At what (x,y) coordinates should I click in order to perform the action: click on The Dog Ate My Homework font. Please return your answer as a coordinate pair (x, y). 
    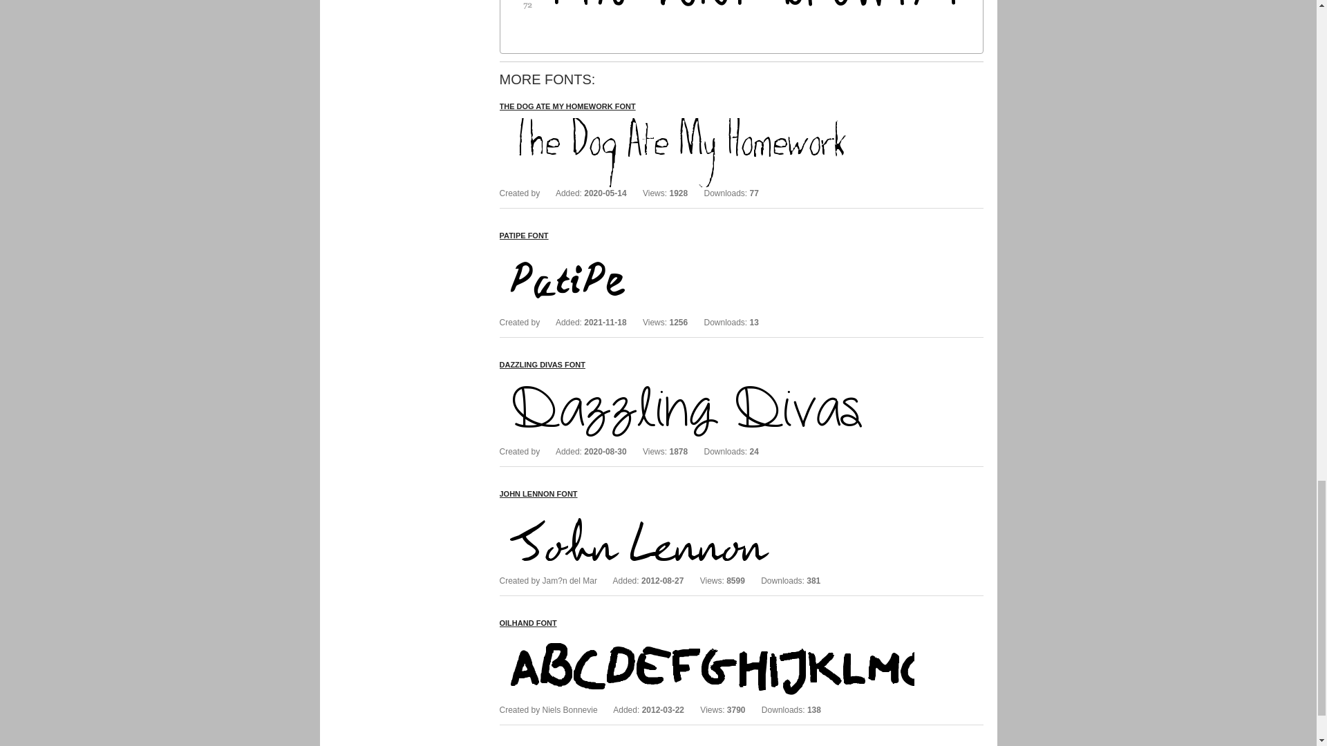
    Looking at the image, I should click on (567, 106).